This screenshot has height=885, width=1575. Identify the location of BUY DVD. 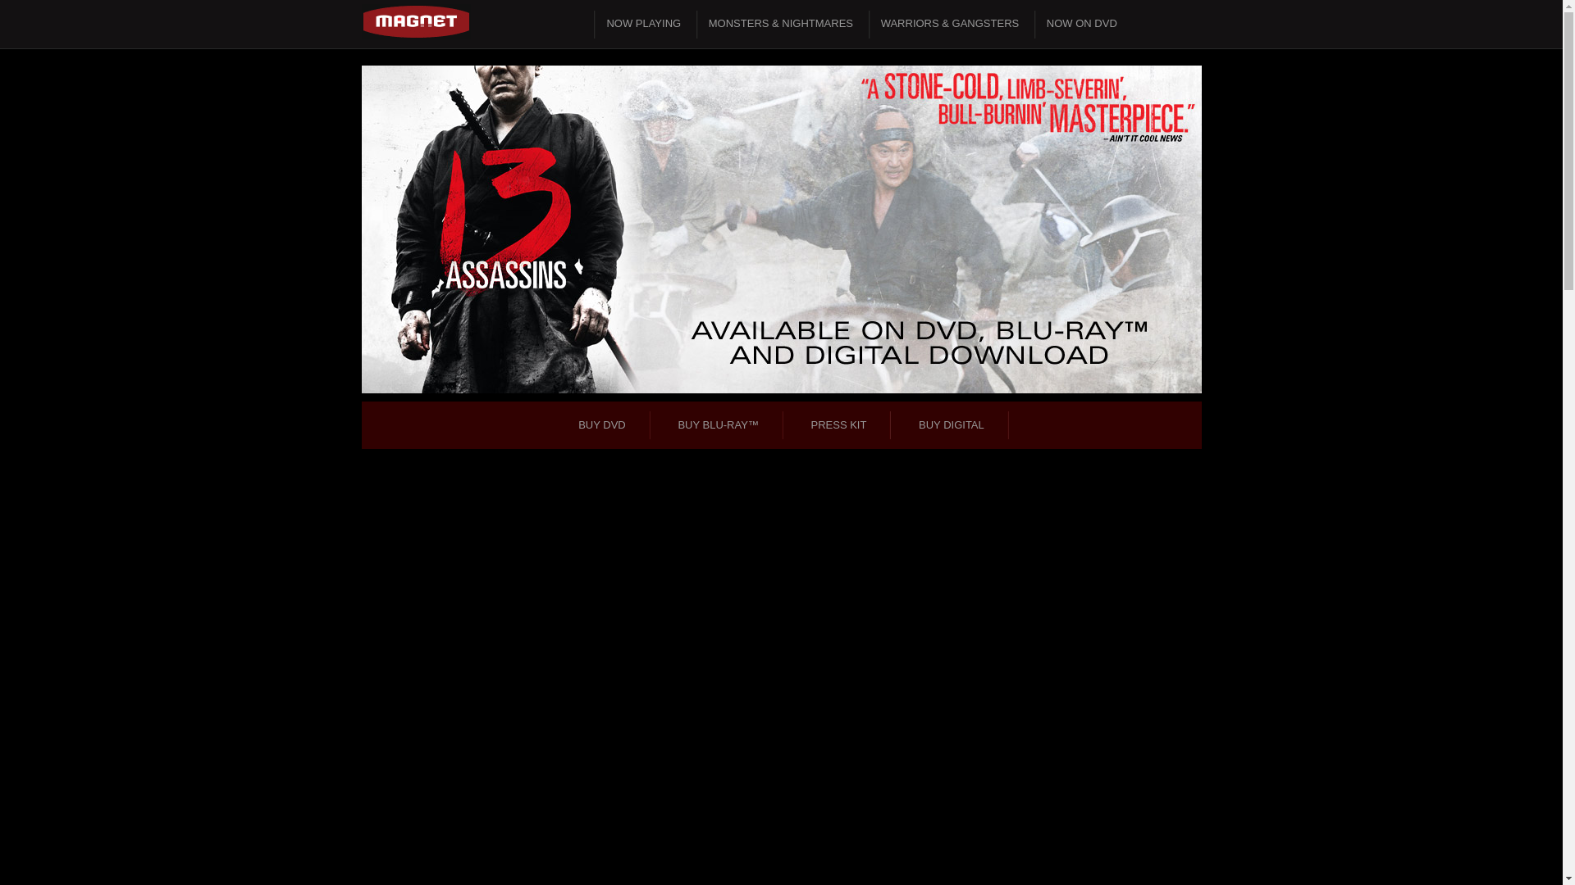
(602, 424).